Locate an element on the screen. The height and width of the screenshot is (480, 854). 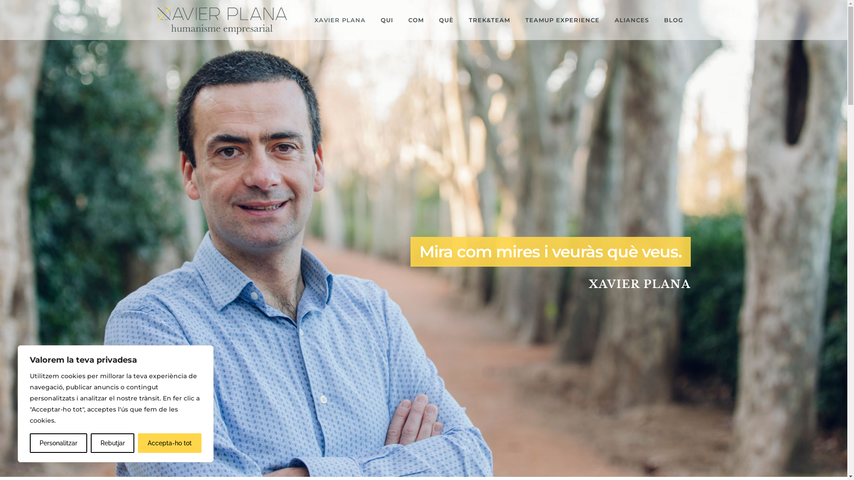
ALIANCES is located at coordinates (632, 20).